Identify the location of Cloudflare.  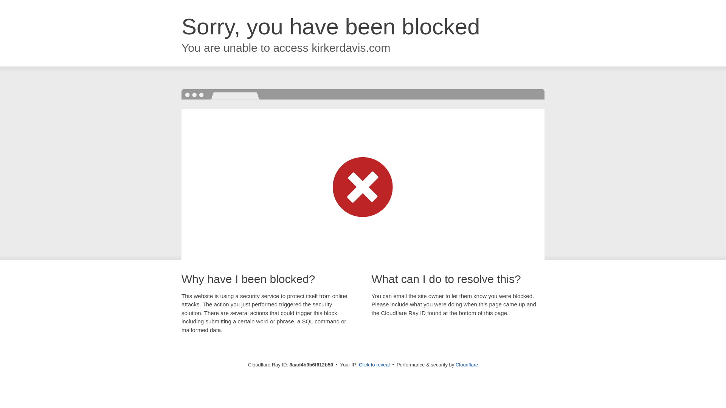
(467, 365).